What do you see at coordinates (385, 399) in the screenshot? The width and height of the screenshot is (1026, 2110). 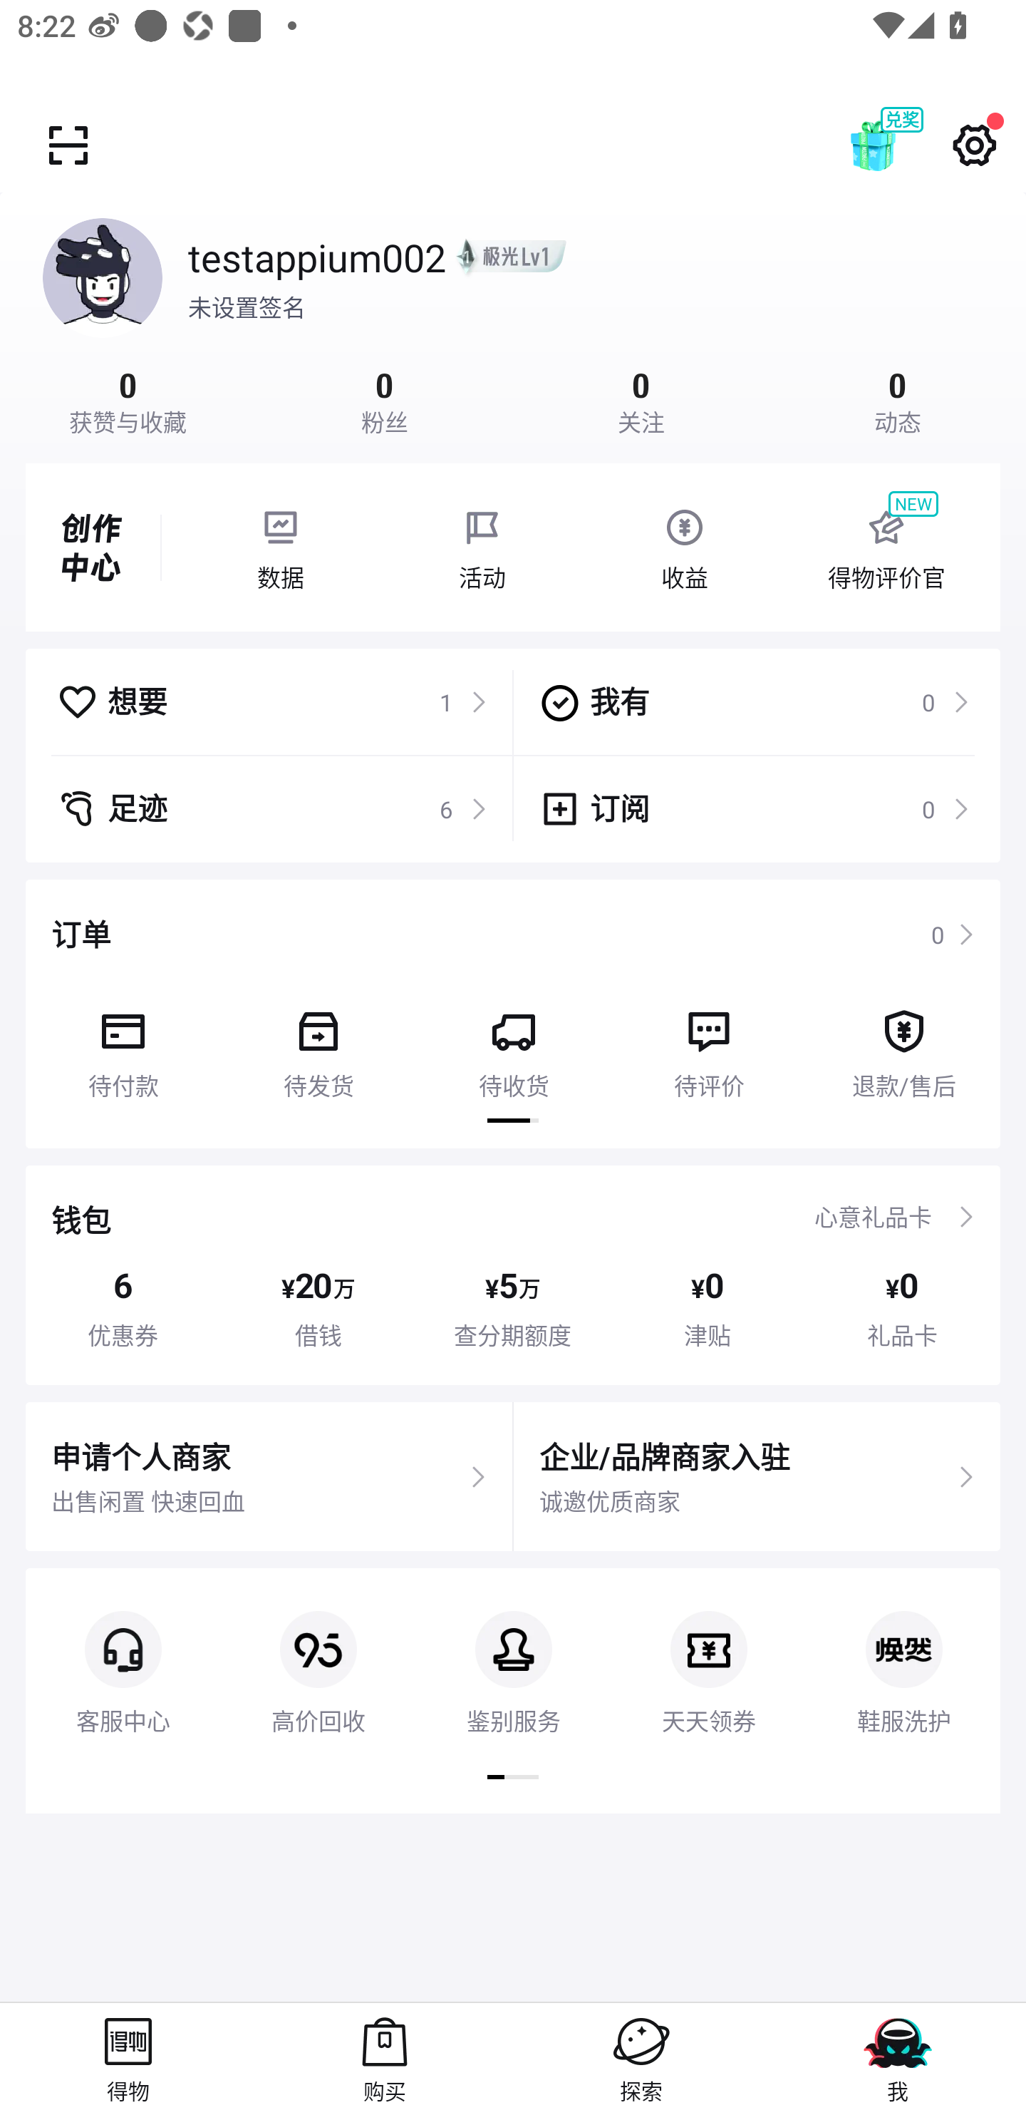 I see `0 粉丝` at bounding box center [385, 399].